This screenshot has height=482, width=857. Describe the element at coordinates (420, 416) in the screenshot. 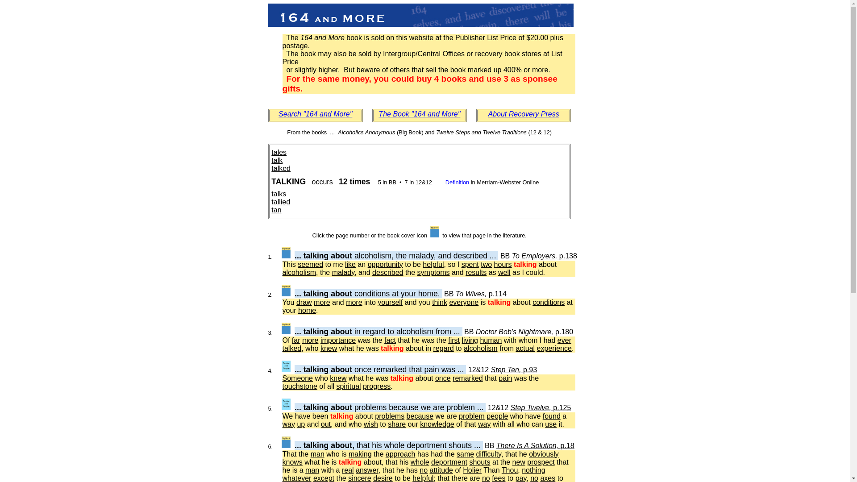

I see `because` at that location.